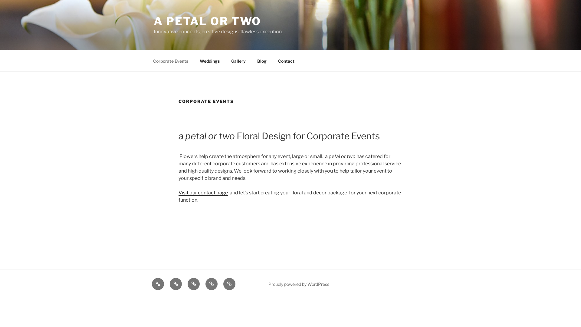 The width and height of the screenshot is (581, 327). What do you see at coordinates (238, 61) in the screenshot?
I see `Gallery` at bounding box center [238, 61].